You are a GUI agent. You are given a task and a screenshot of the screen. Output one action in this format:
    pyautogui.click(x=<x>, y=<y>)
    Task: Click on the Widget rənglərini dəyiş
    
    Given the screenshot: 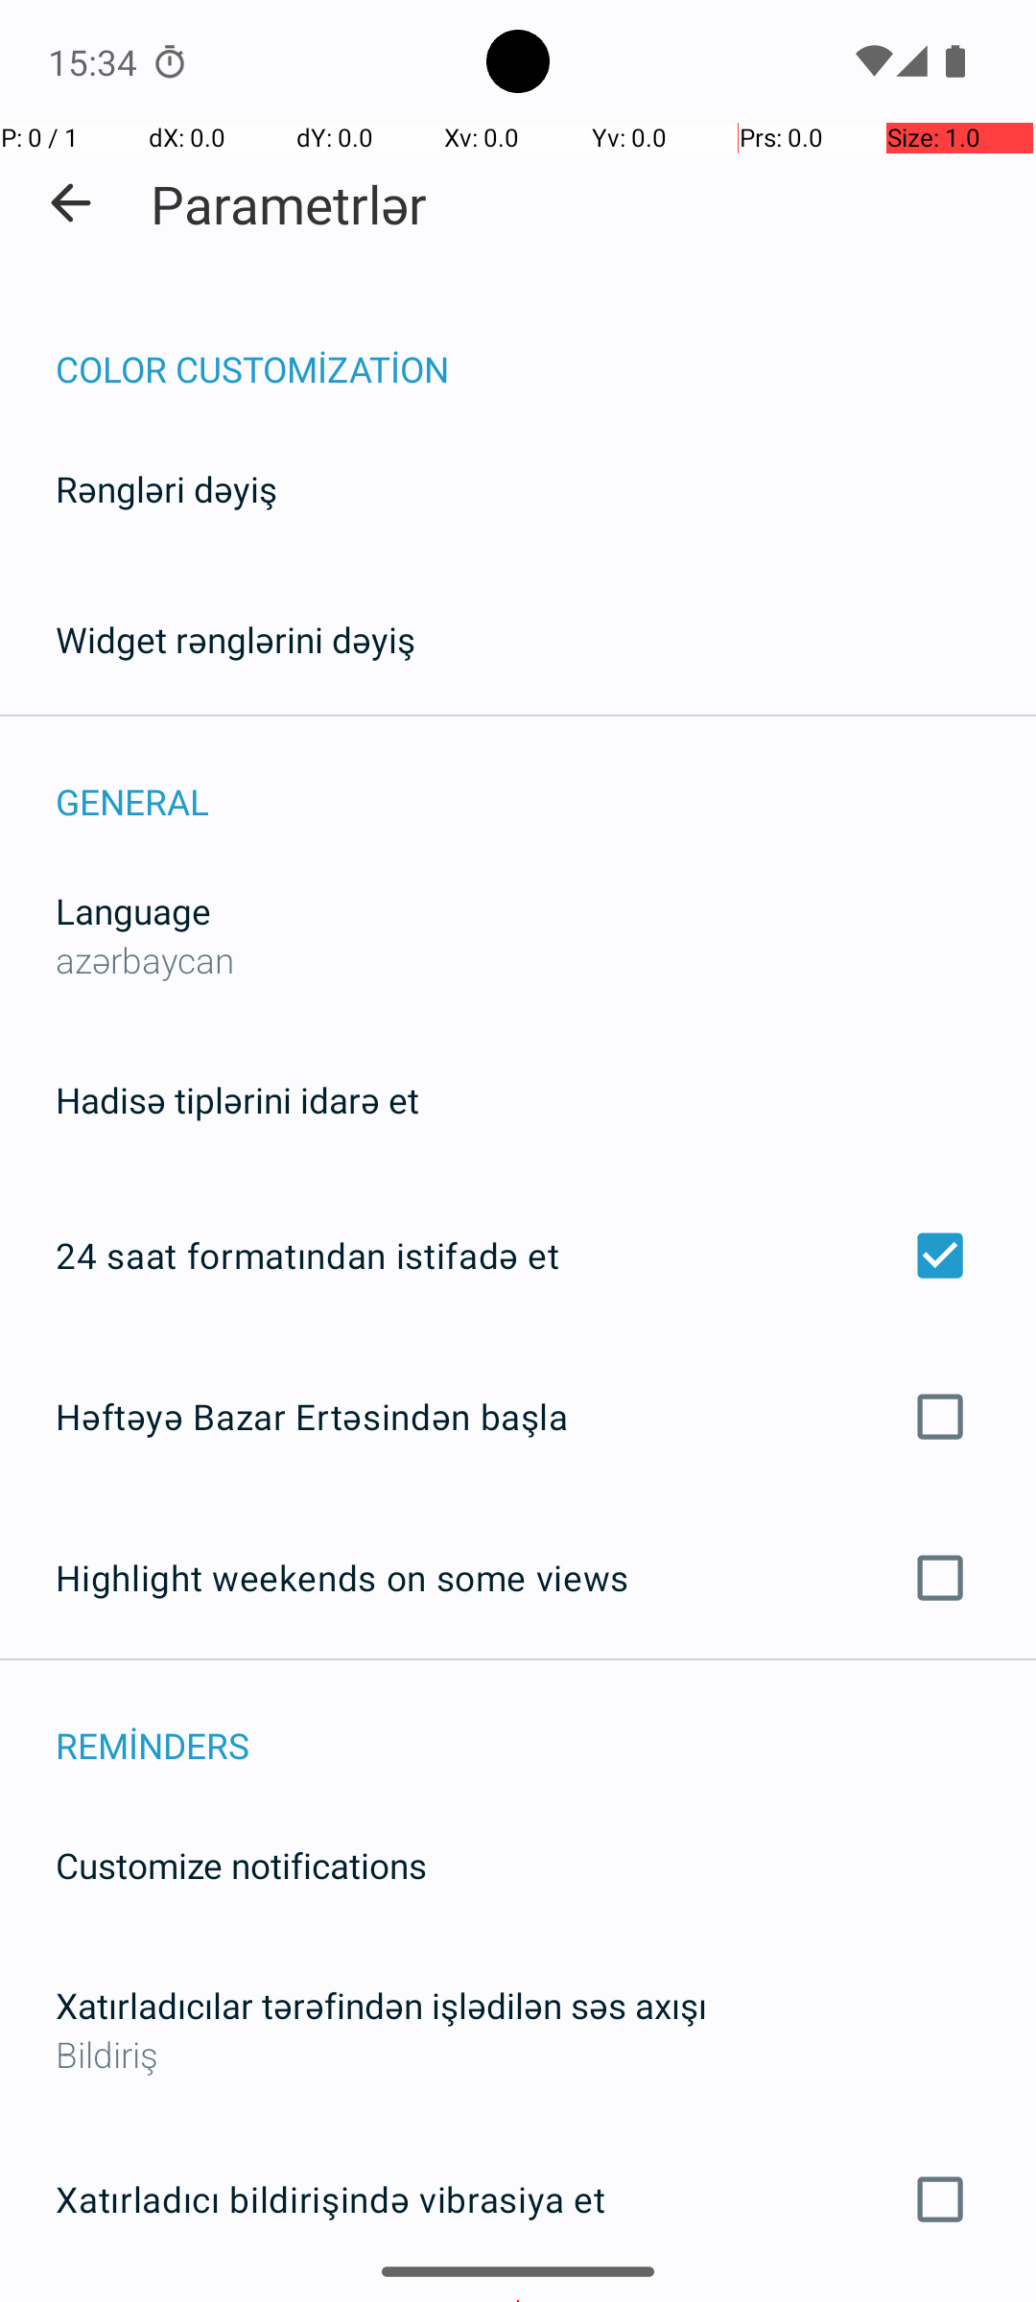 What is the action you would take?
    pyautogui.click(x=236, y=639)
    